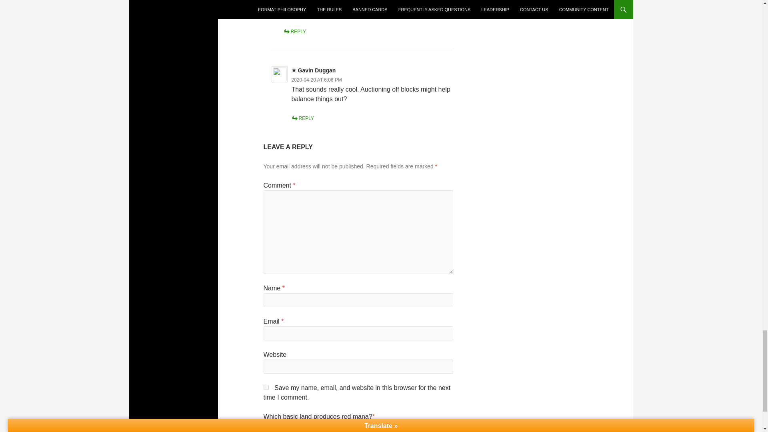 The height and width of the screenshot is (432, 768). Describe the element at coordinates (294, 32) in the screenshot. I see `REPLY` at that location.